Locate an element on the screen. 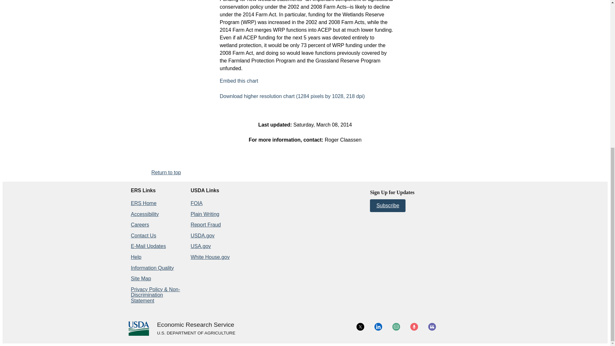 This screenshot has height=346, width=615. ERS Home is located at coordinates (143, 203).